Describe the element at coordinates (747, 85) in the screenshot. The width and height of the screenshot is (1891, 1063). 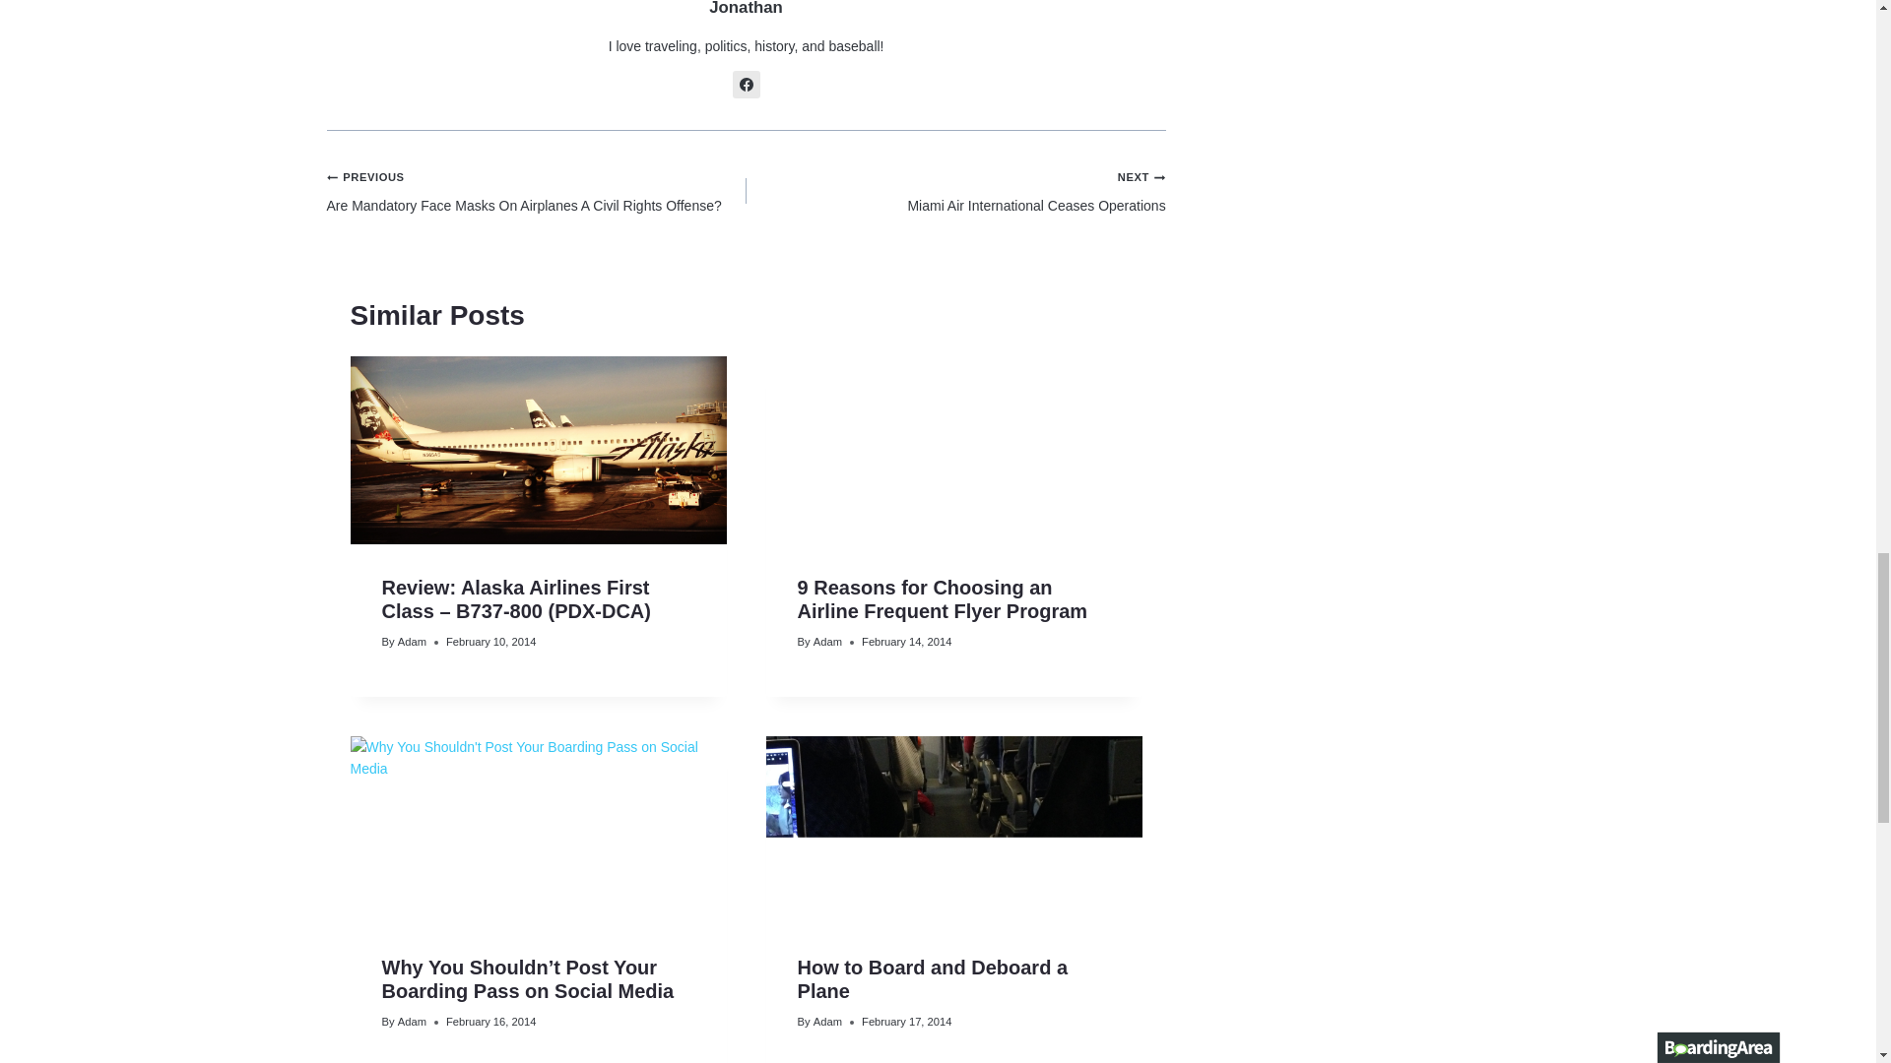
I see `Posts by Jonathan` at that location.